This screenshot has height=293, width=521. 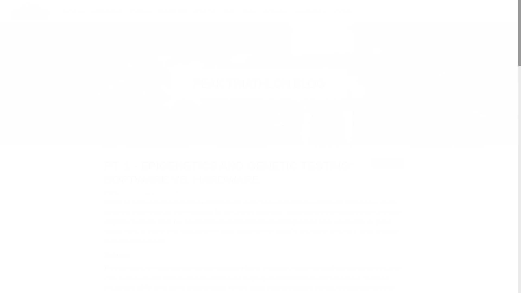 What do you see at coordinates (141, 11) in the screenshot?
I see `COACHES` at bounding box center [141, 11].